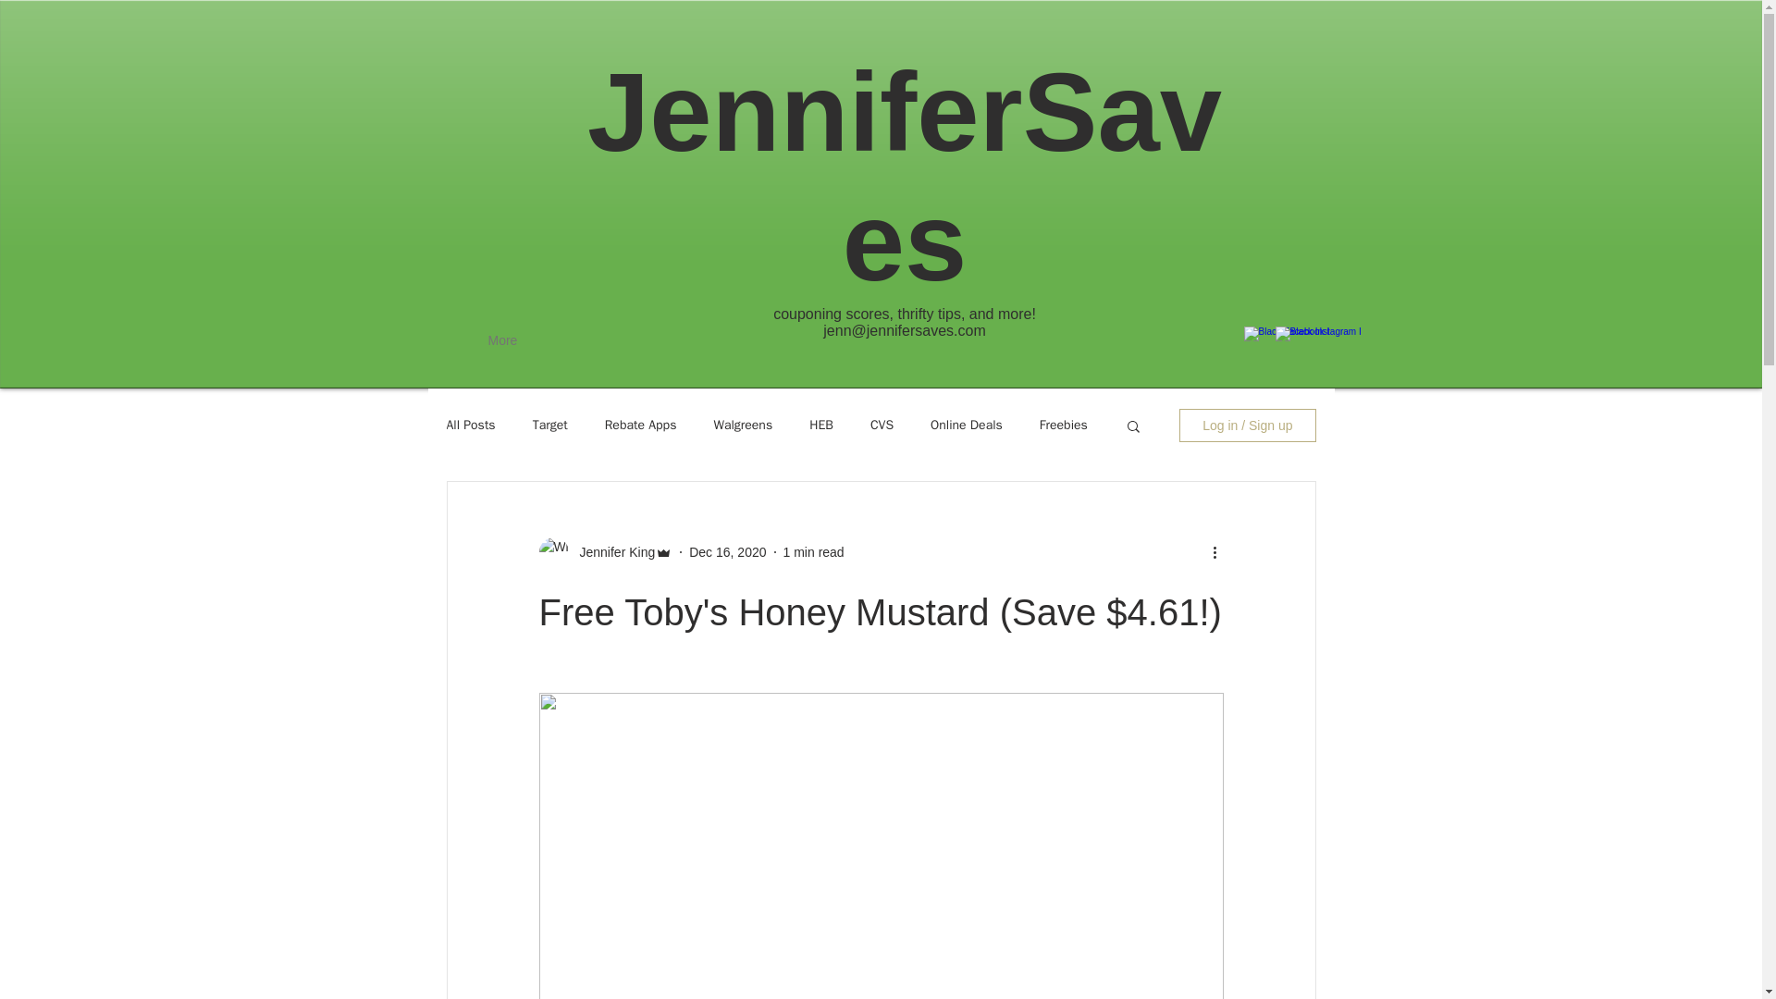  Describe the element at coordinates (881, 425) in the screenshot. I see `CVS` at that location.